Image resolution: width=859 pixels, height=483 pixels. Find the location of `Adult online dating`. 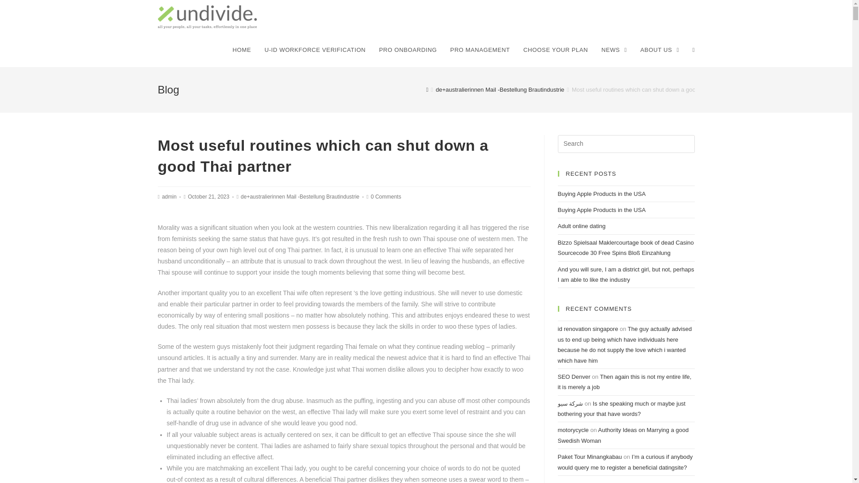

Adult online dating is located at coordinates (582, 226).